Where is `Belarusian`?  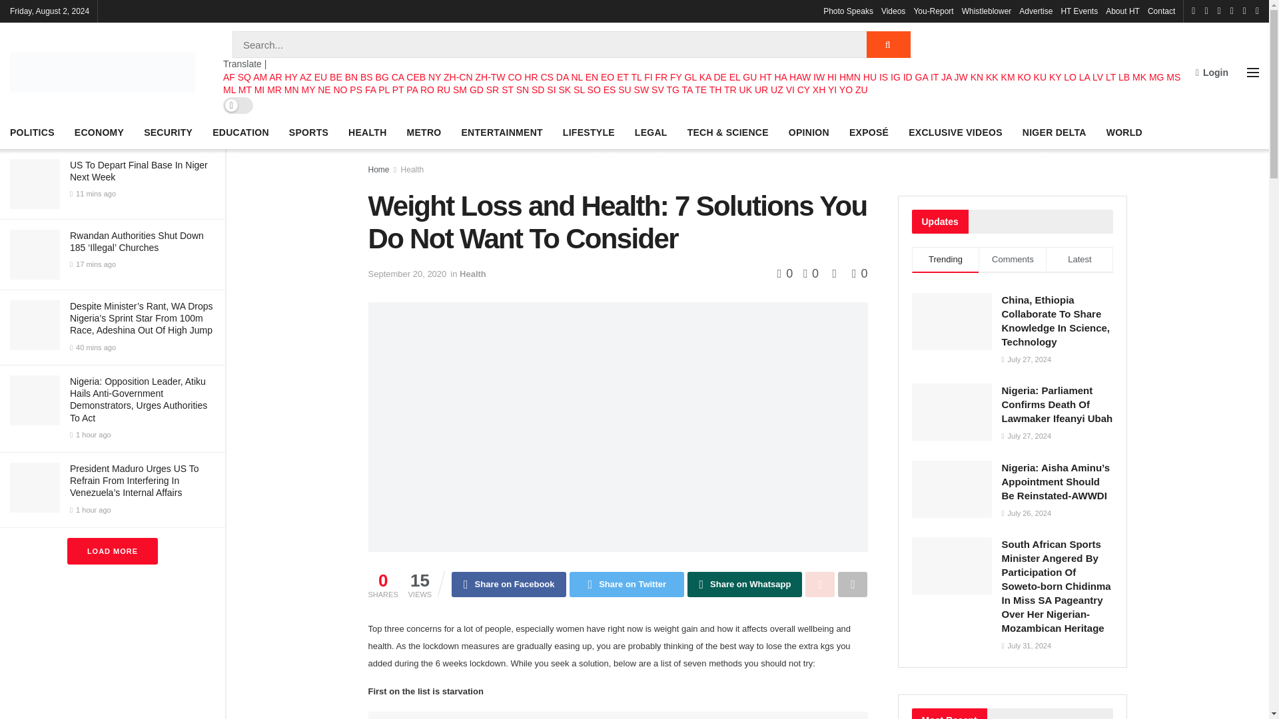 Belarusian is located at coordinates (336, 77).